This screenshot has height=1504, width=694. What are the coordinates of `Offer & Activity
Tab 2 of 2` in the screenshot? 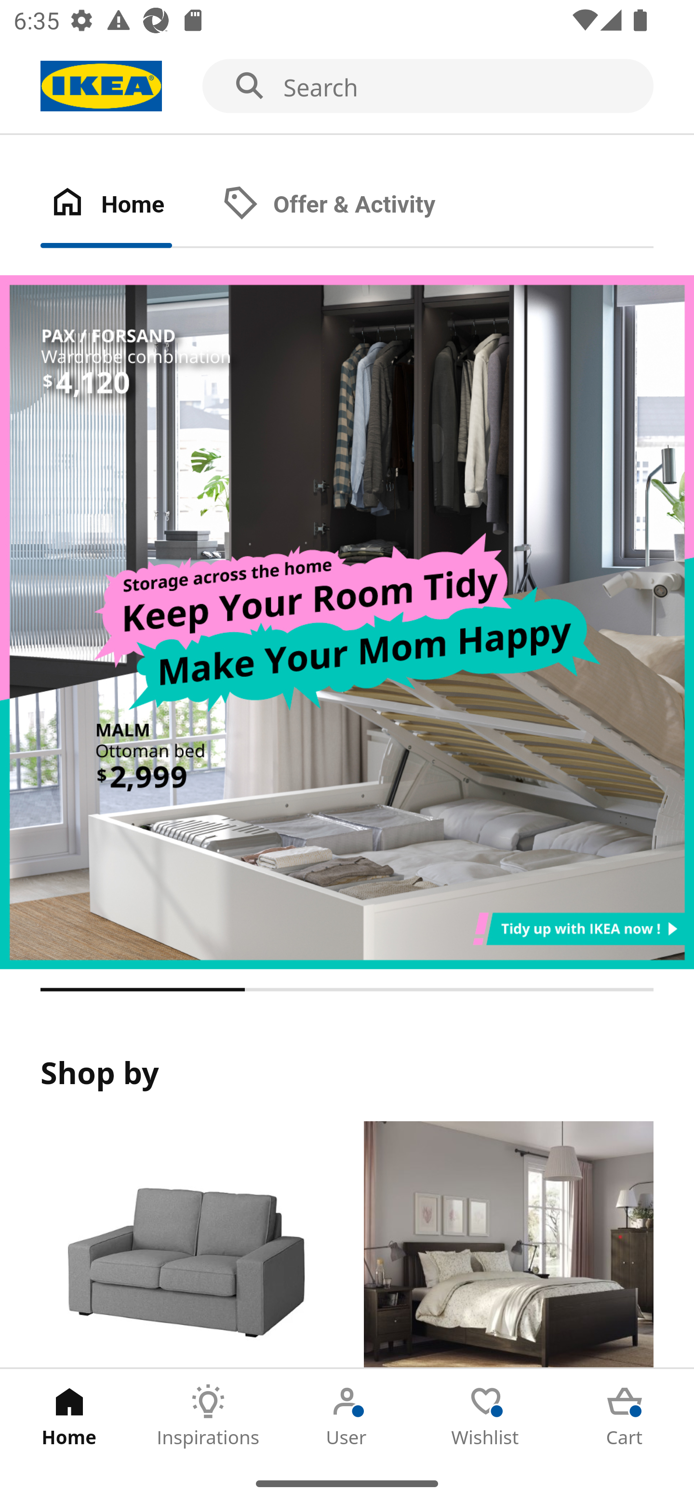 It's located at (348, 205).